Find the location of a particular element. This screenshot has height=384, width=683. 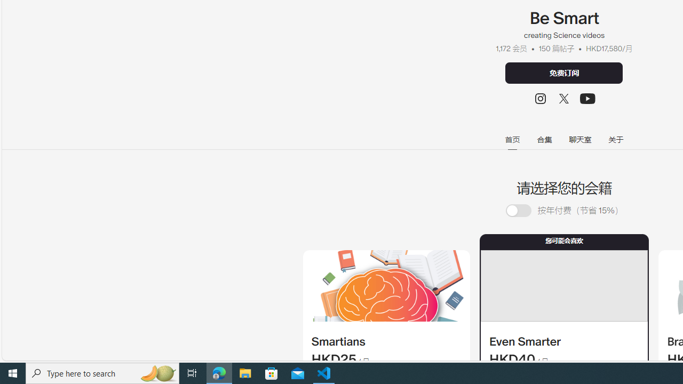

Class: sc-1a2jhmw-3 djwfLg is located at coordinates (563, 286).